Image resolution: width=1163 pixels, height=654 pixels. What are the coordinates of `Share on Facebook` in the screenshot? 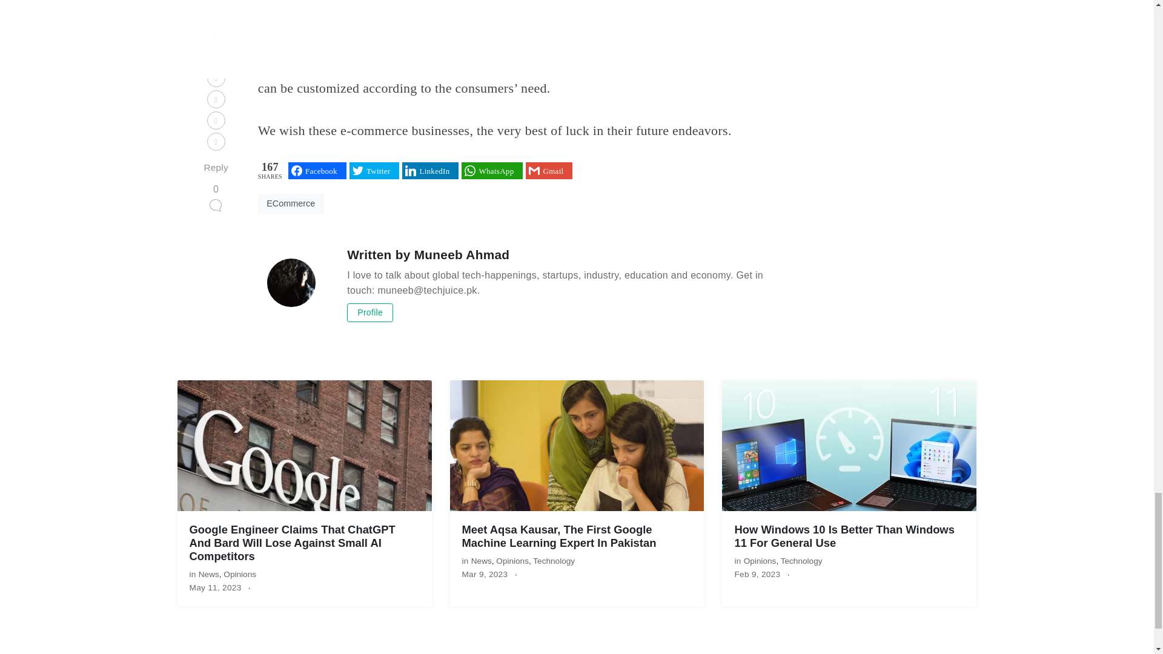 It's located at (317, 170).